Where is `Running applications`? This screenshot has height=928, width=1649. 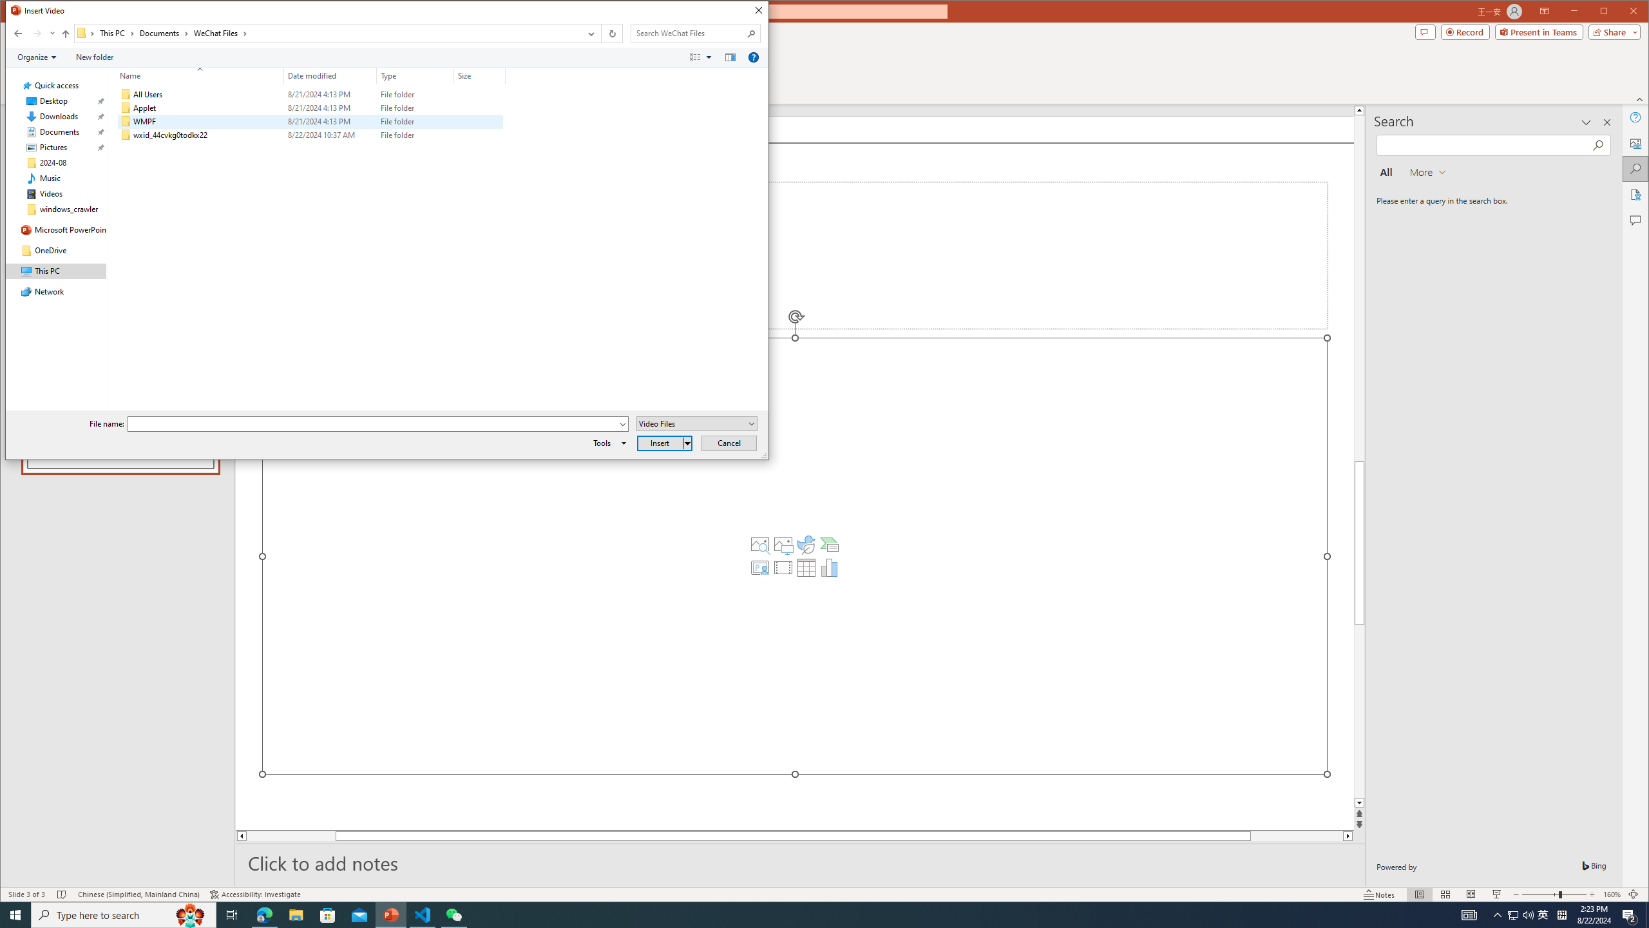 Running applications is located at coordinates (801, 915).